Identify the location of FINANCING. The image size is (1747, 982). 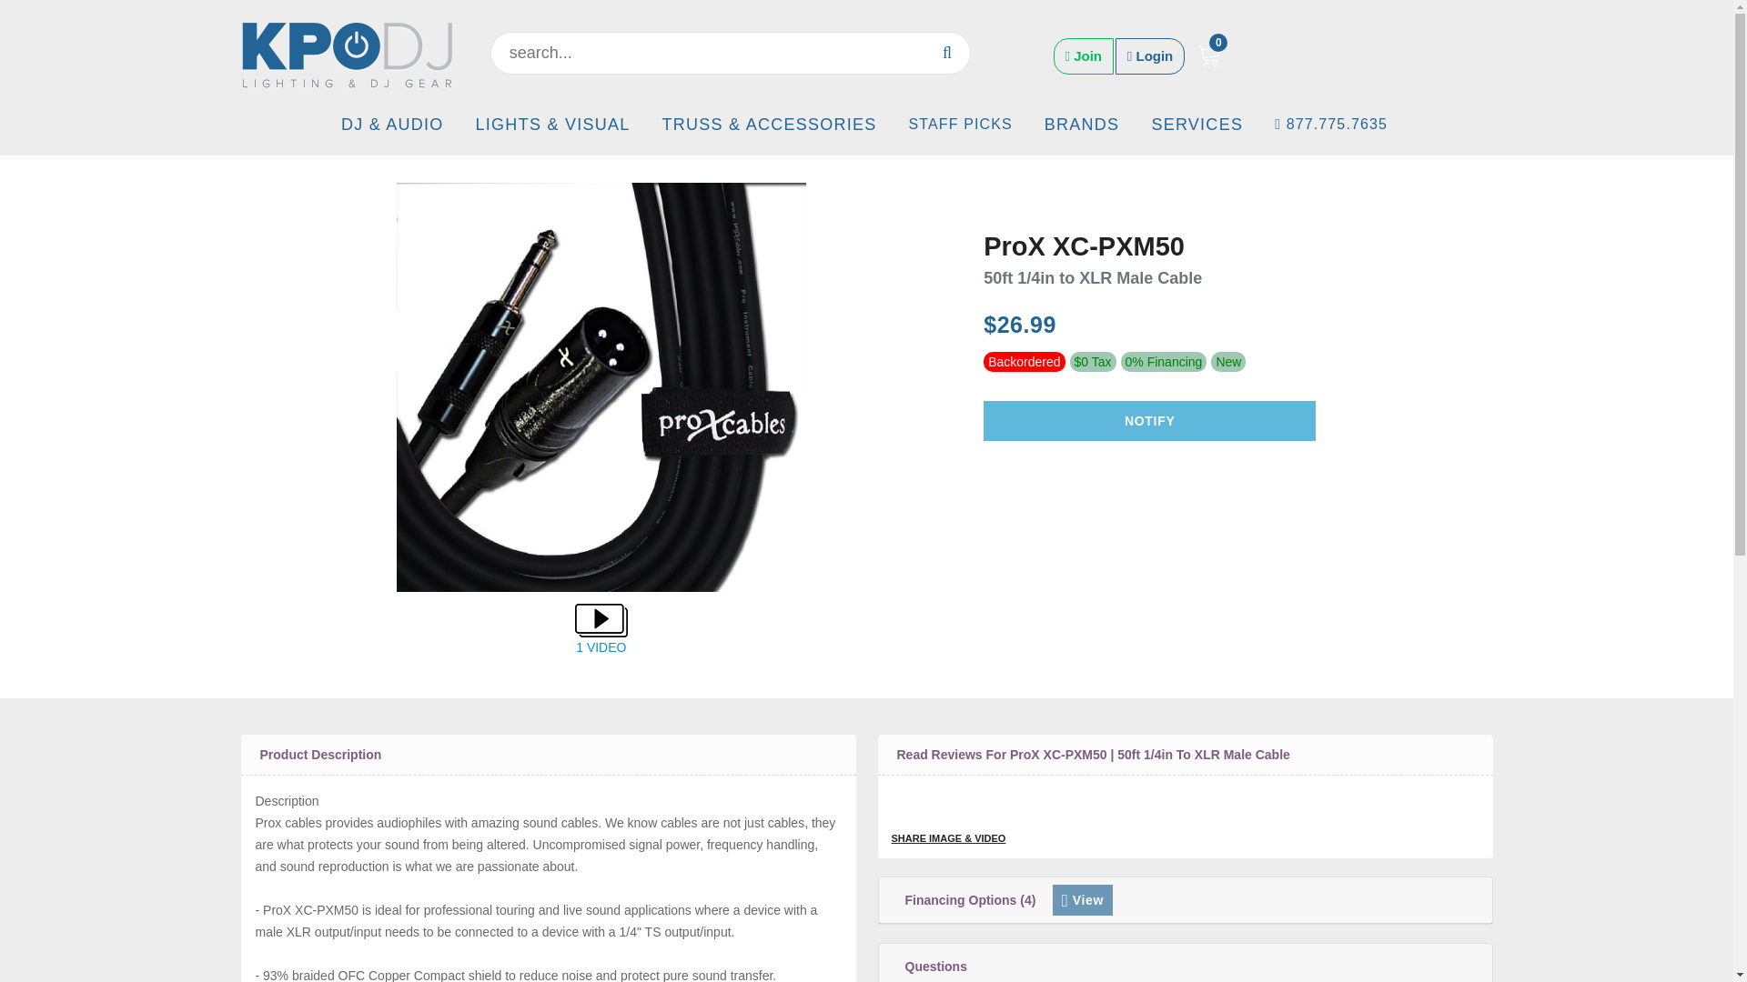
(1164, 362).